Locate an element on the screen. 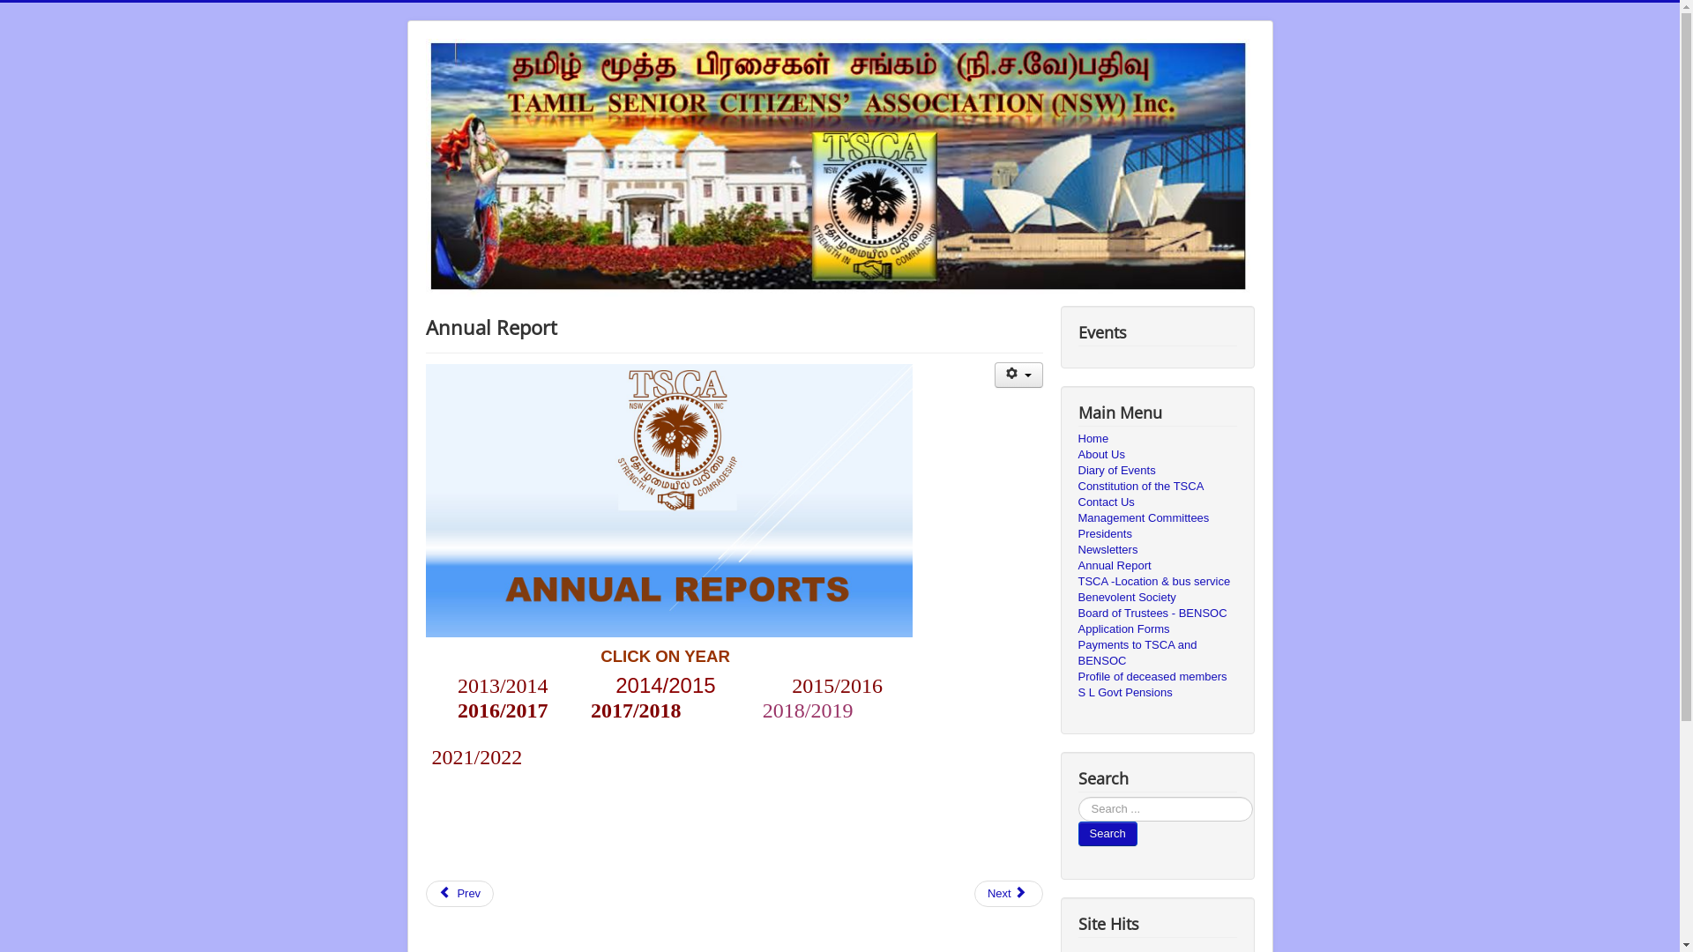 The height and width of the screenshot is (952, 1693). Diary of Events is located at coordinates (1157, 471).